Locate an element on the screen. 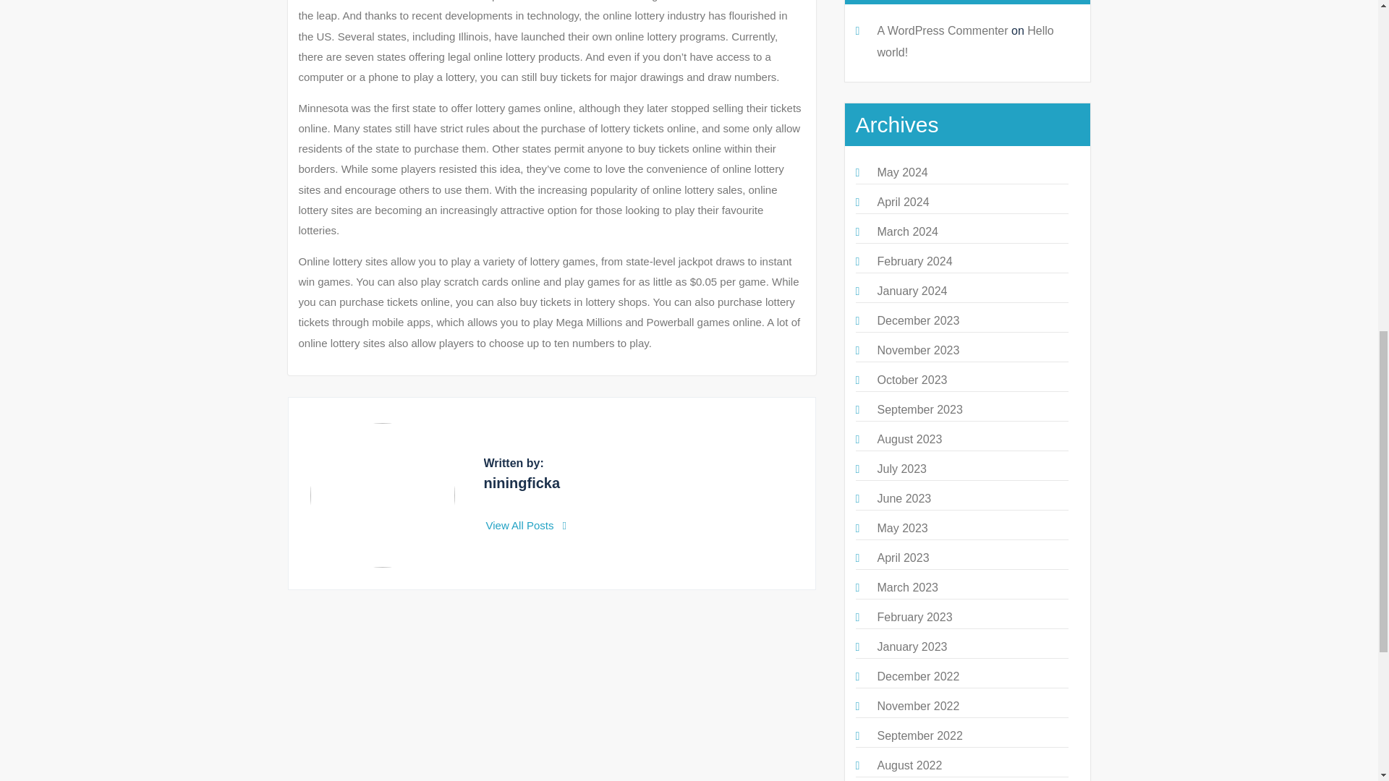  October 2023 is located at coordinates (912, 380).